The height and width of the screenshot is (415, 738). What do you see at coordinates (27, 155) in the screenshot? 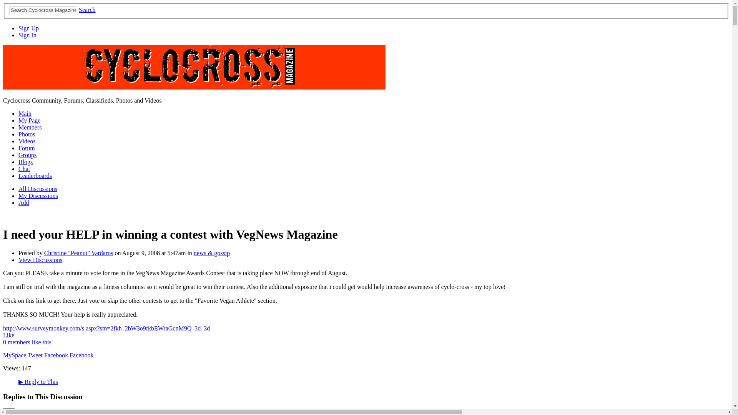
I see `Groups` at bounding box center [27, 155].